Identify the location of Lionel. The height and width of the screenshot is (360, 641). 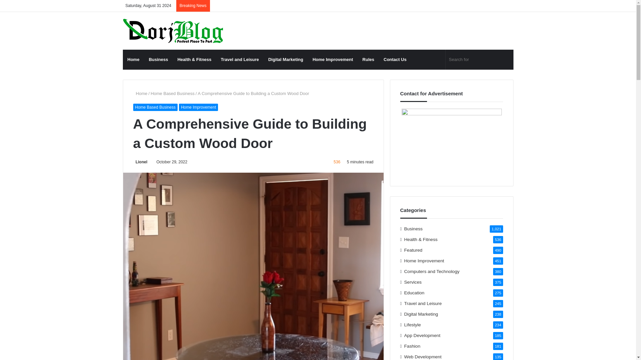
(140, 162).